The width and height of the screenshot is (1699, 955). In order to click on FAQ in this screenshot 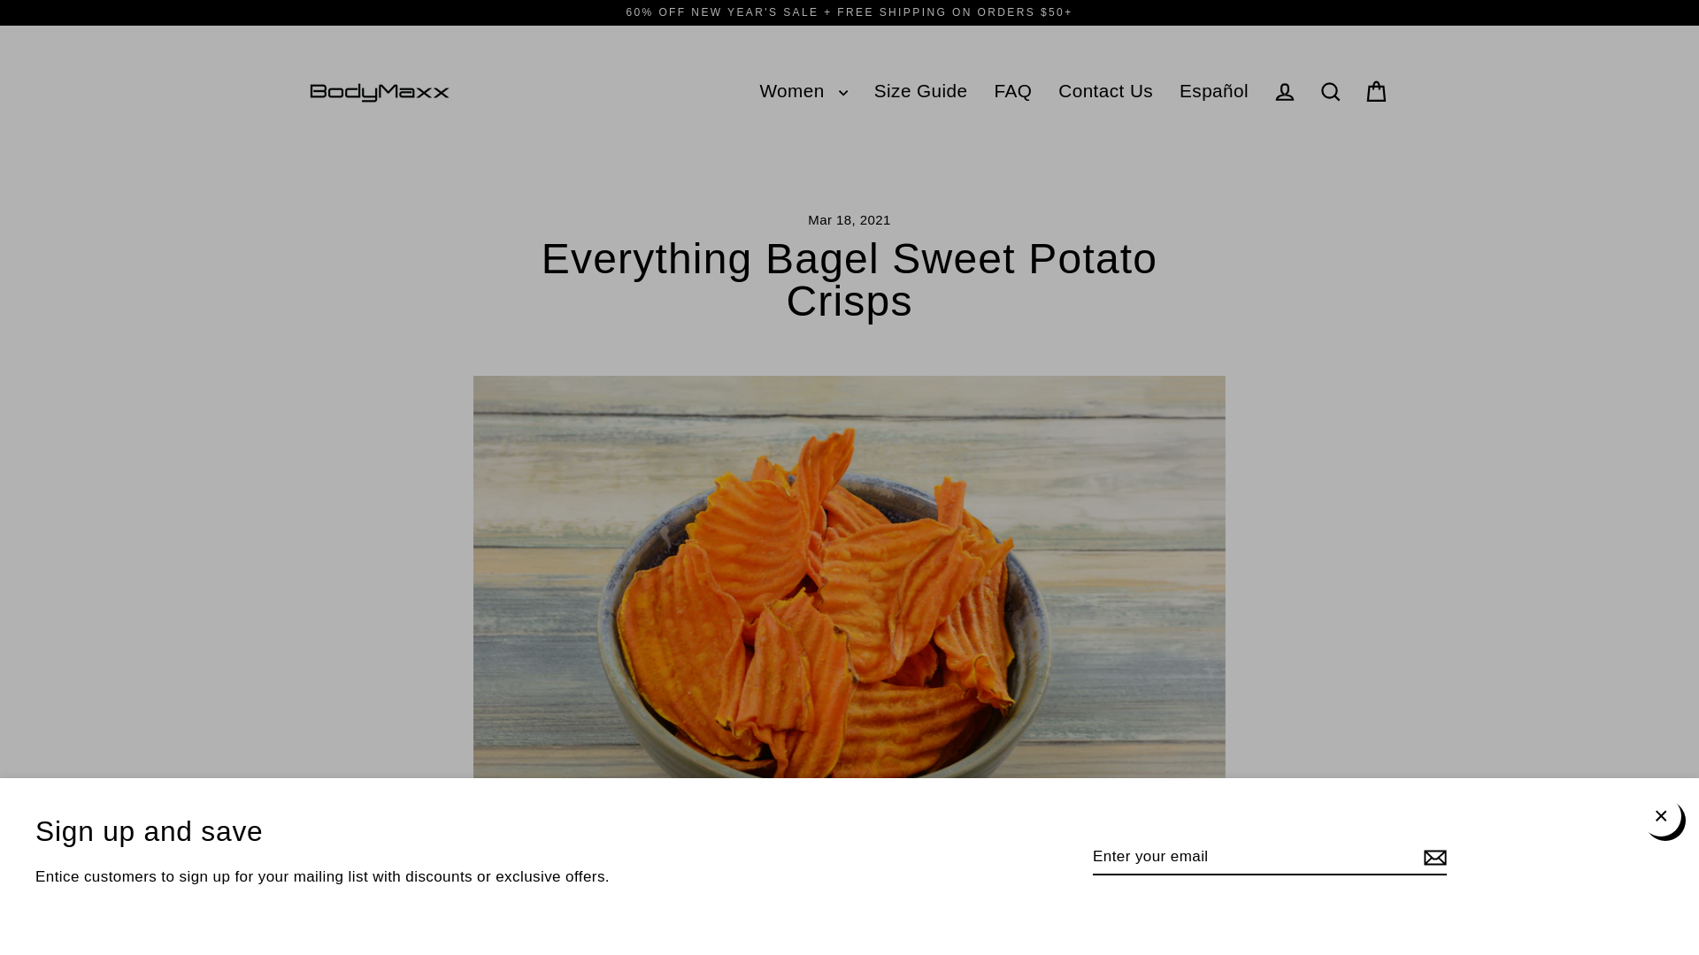, I will do `click(1014, 92)`.